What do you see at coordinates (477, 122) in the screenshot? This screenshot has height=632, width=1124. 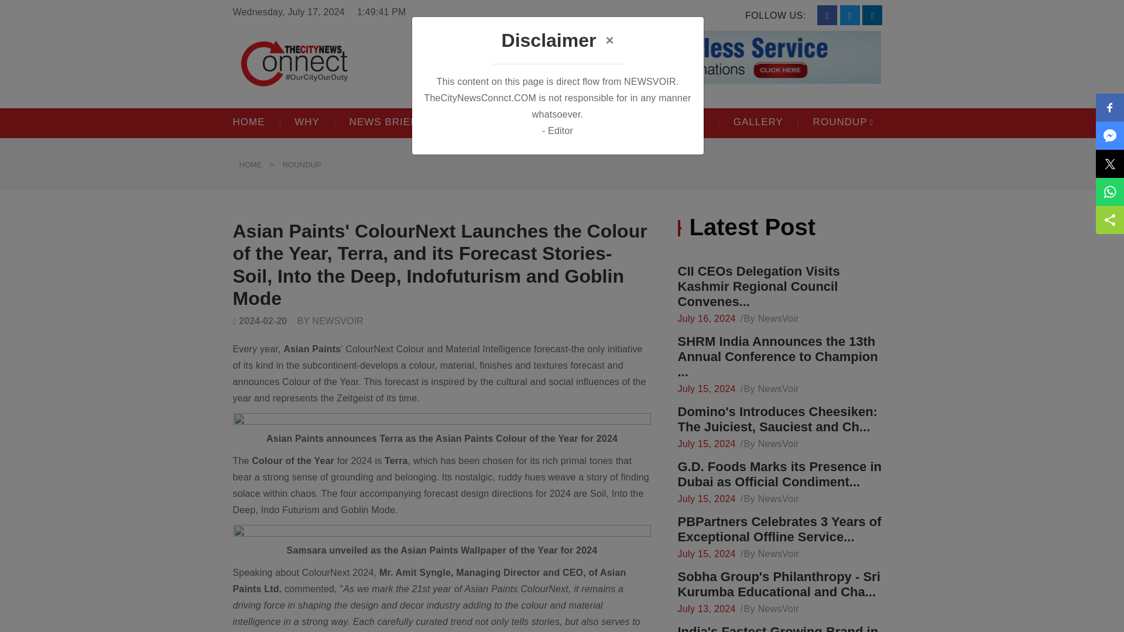 I see `OPINION` at bounding box center [477, 122].